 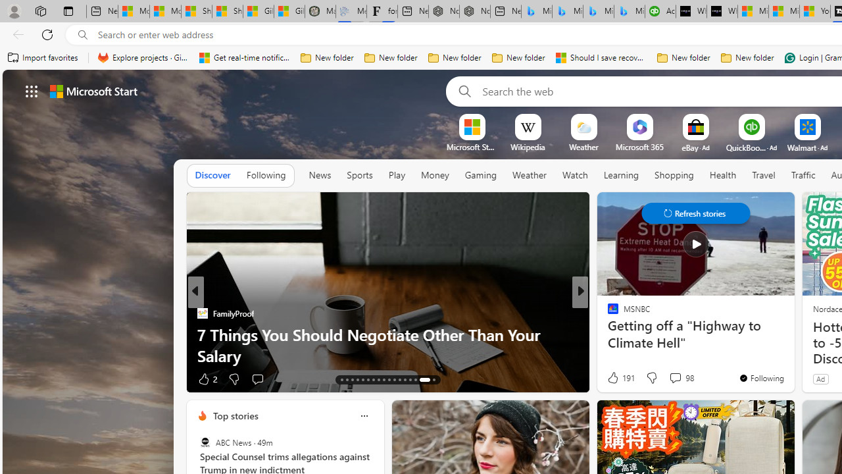 What do you see at coordinates (378, 379) in the screenshot?
I see `AutomationID: tab-20` at bounding box center [378, 379].